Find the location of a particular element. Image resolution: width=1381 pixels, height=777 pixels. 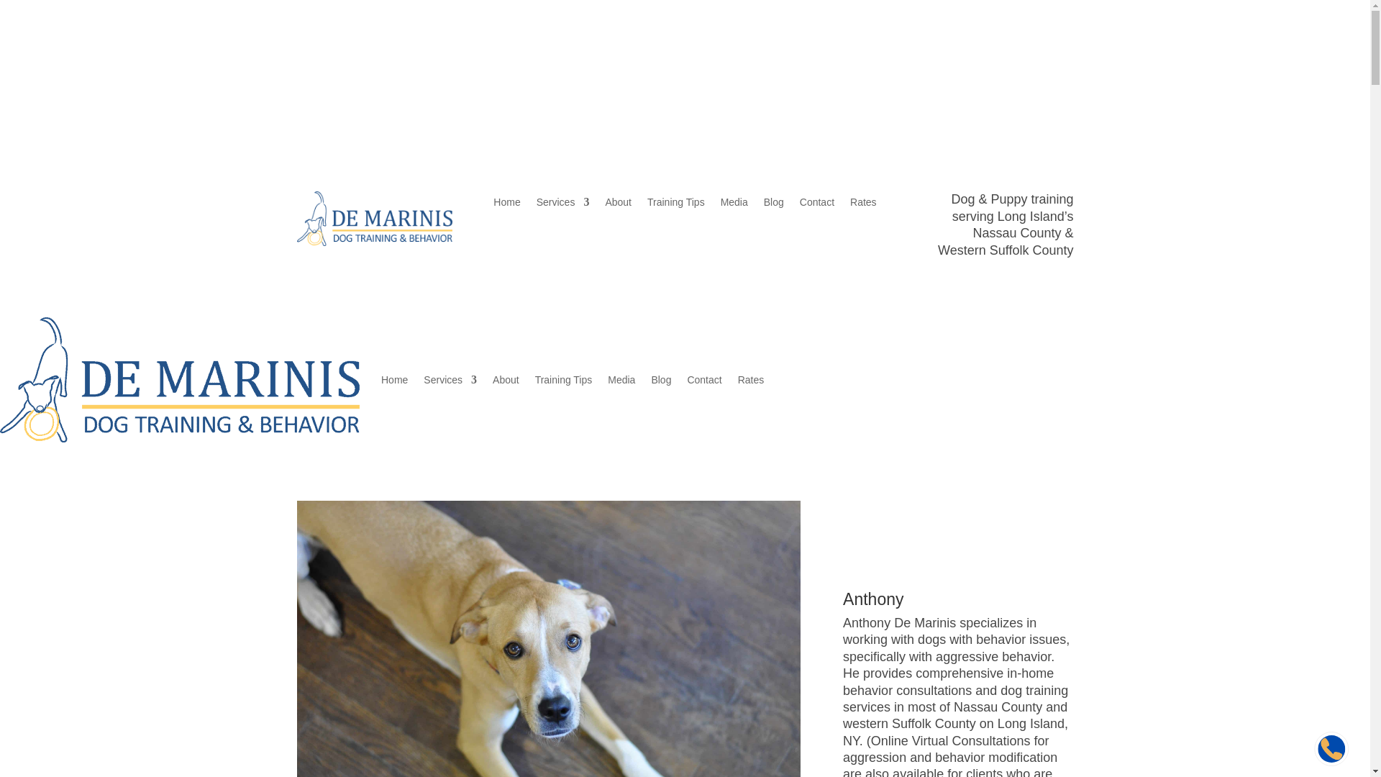

Rates is located at coordinates (863, 204).